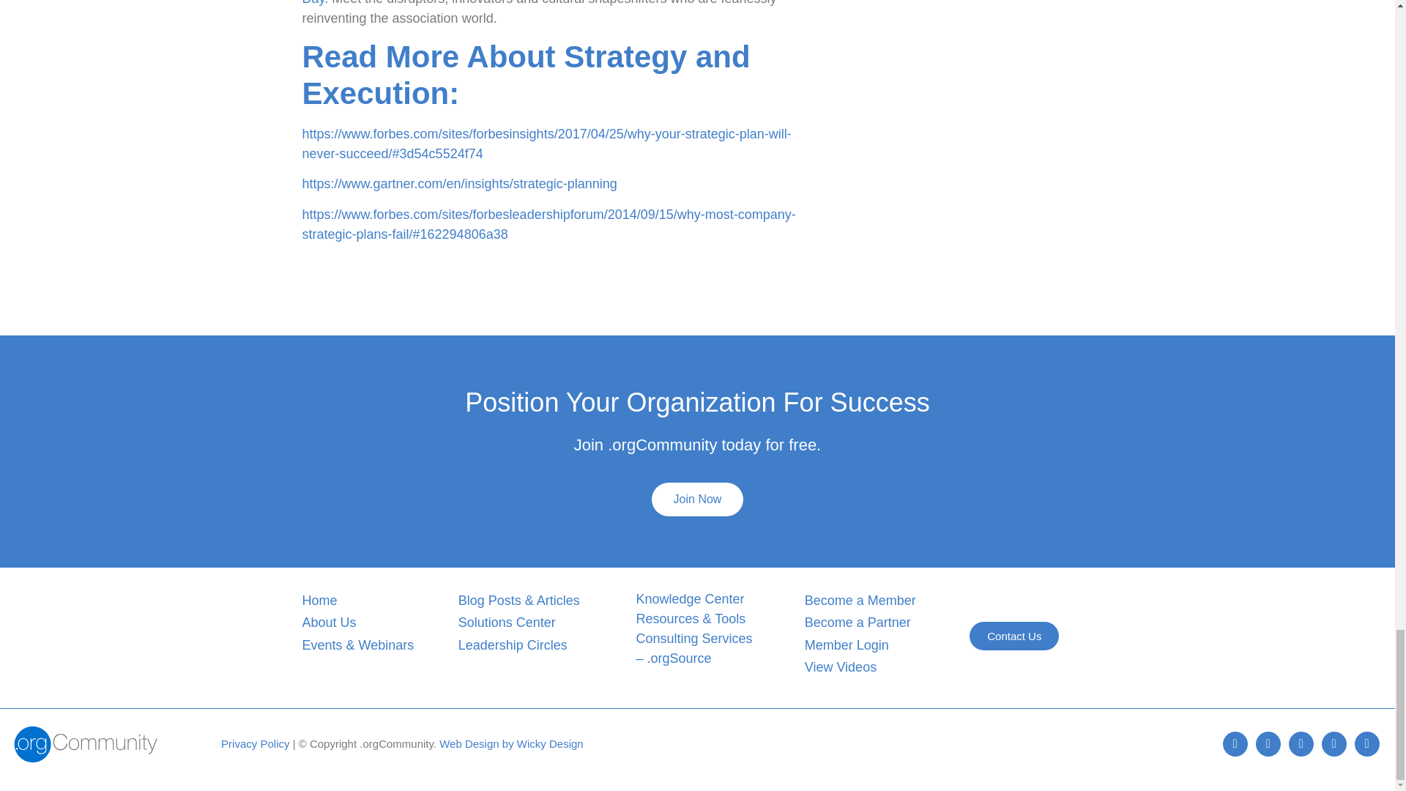 The image size is (1406, 791). What do you see at coordinates (328, 623) in the screenshot?
I see `About Us` at bounding box center [328, 623].